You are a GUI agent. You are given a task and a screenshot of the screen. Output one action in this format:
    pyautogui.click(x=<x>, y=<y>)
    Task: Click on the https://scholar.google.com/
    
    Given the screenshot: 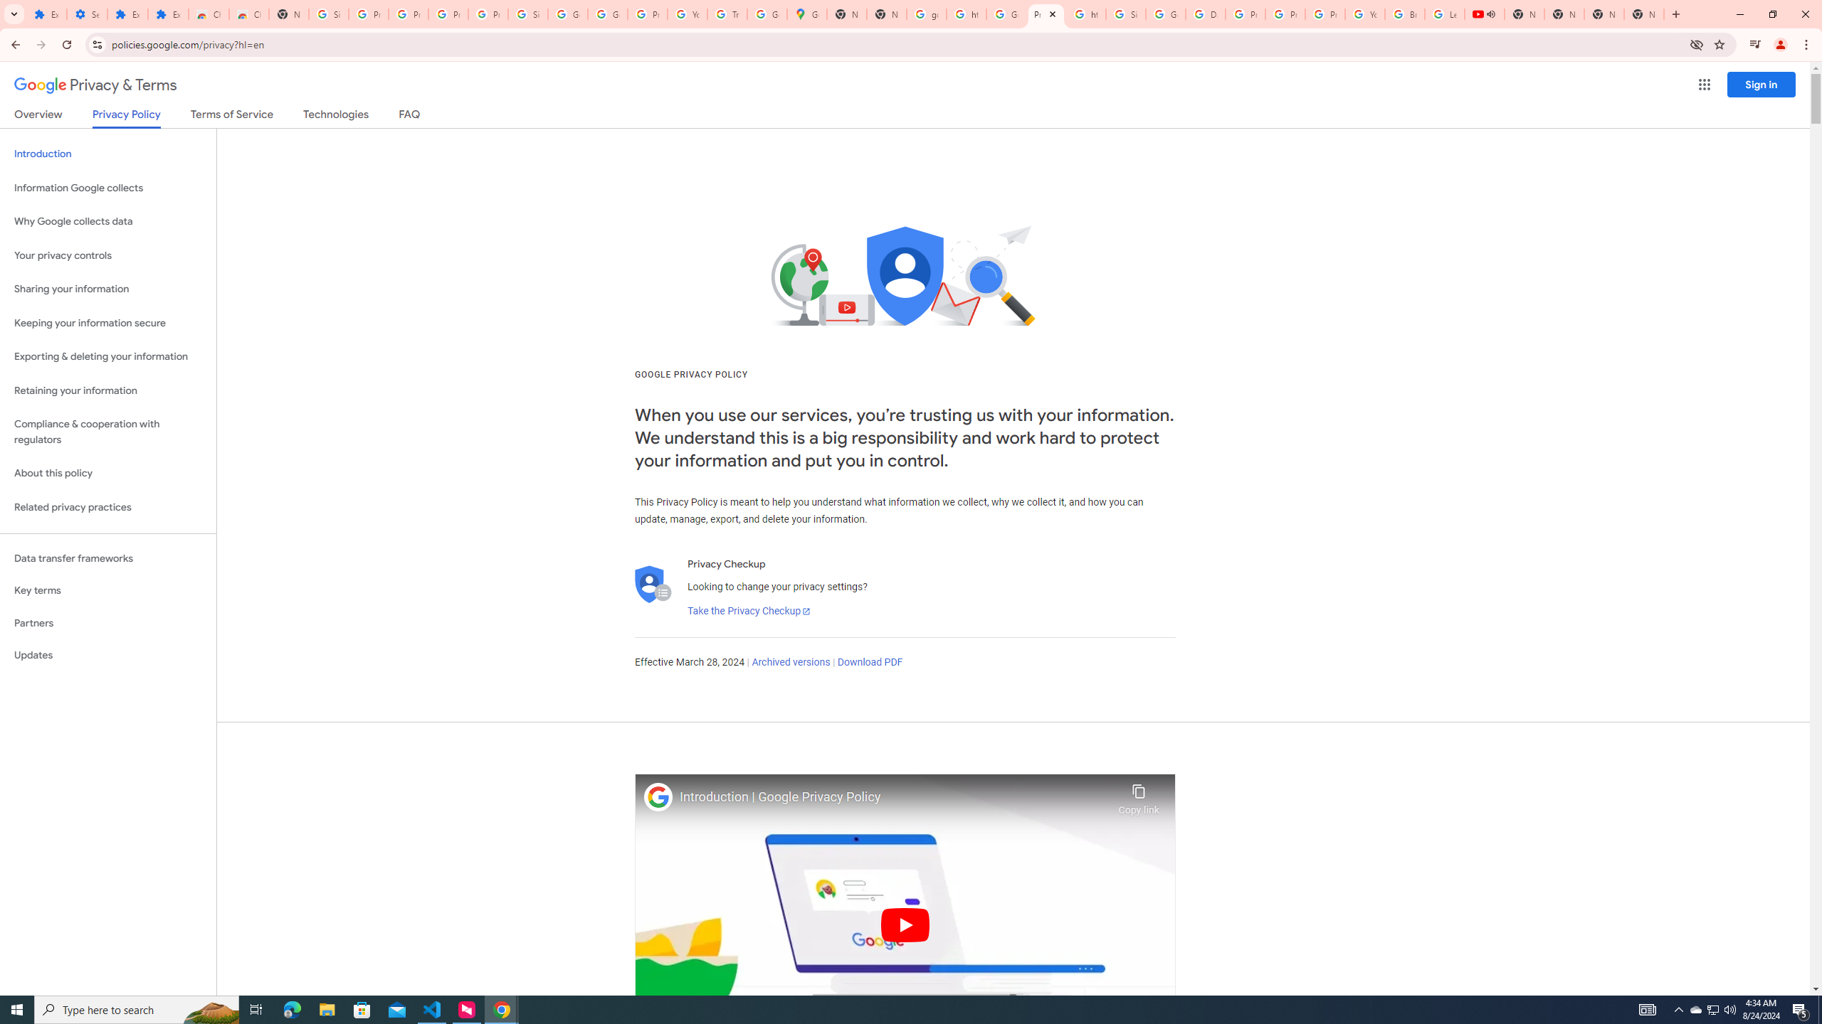 What is the action you would take?
    pyautogui.click(x=1086, y=14)
    